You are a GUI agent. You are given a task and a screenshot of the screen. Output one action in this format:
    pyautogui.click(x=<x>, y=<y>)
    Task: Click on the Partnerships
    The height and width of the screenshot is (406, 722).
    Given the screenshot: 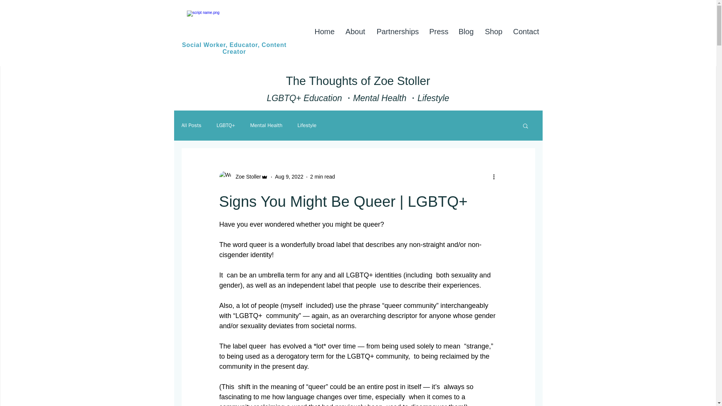 What is the action you would take?
    pyautogui.click(x=397, y=32)
    